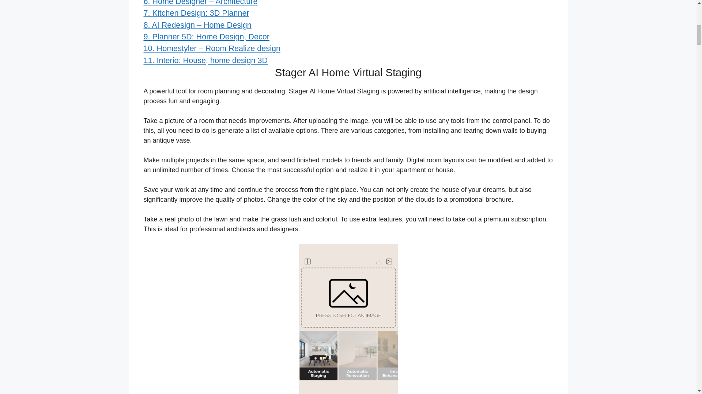 The height and width of the screenshot is (394, 702). I want to click on 11. Interio: House, home design 3D, so click(205, 61).